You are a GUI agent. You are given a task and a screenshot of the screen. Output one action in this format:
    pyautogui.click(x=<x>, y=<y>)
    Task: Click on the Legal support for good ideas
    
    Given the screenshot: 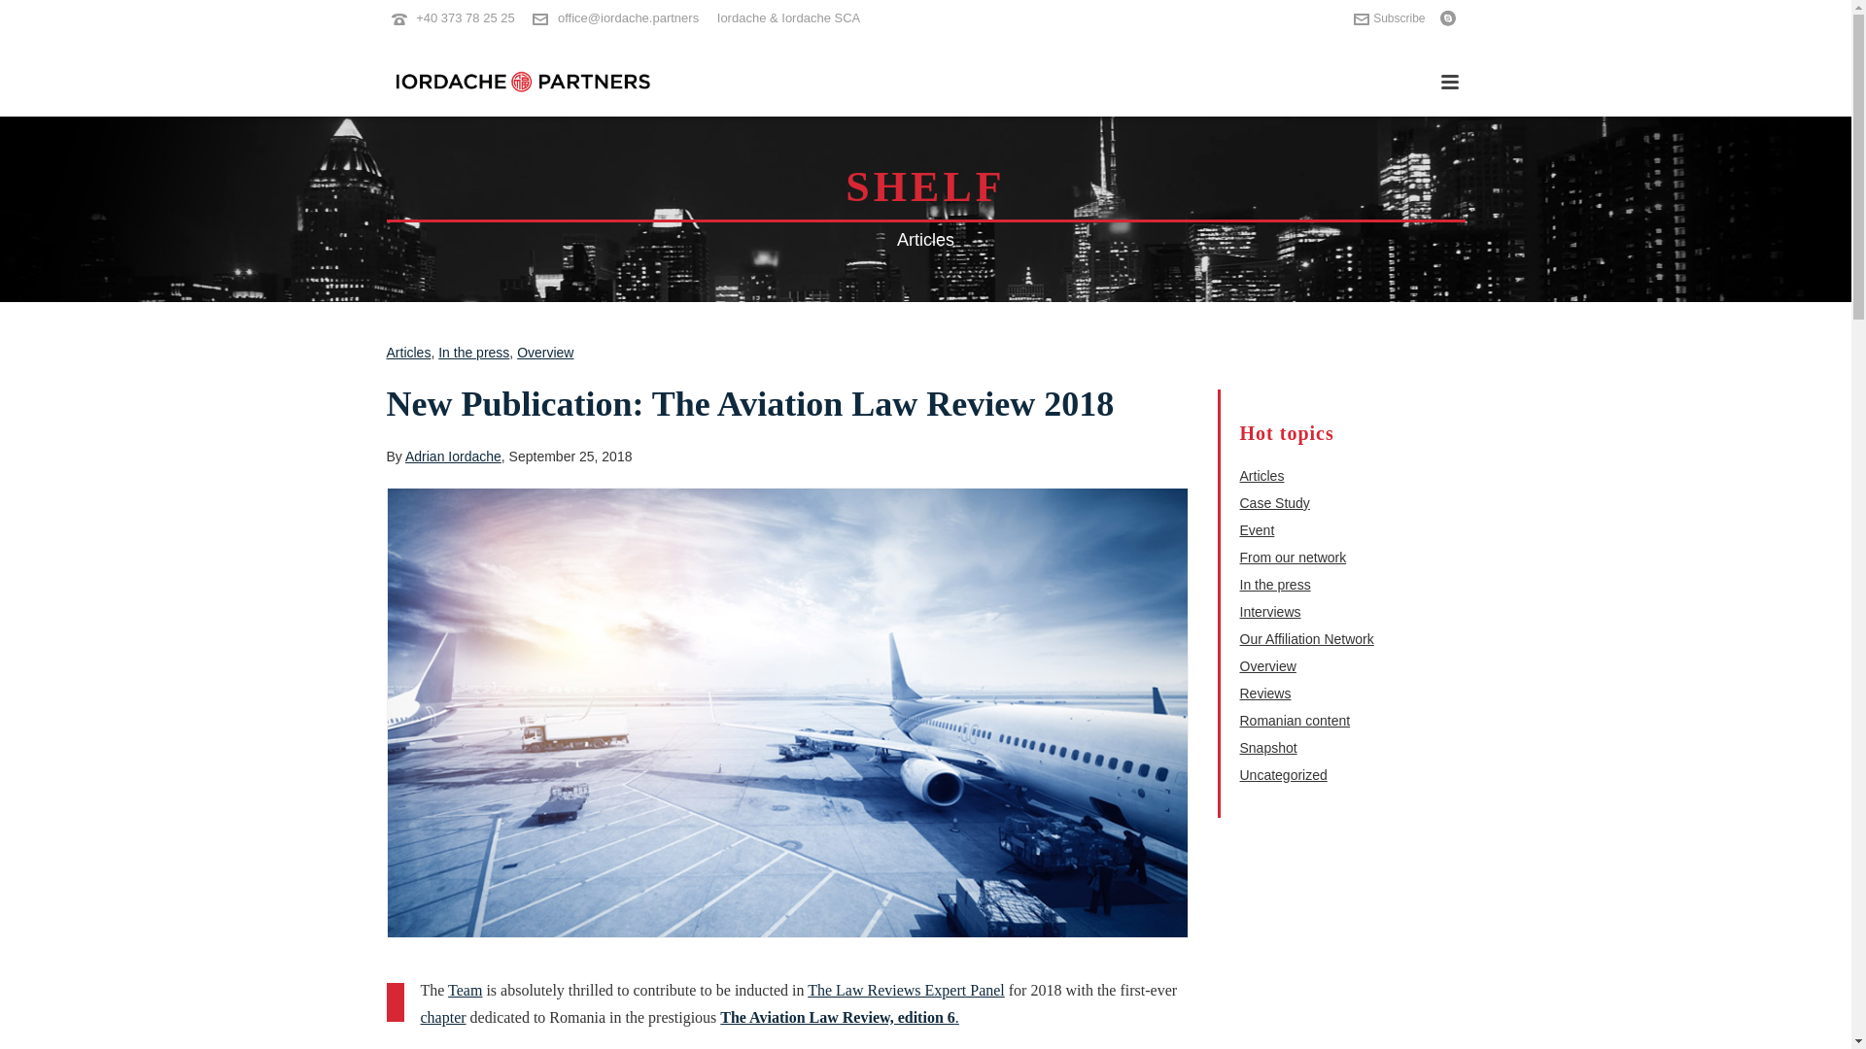 What is the action you would take?
    pyautogui.click(x=521, y=82)
    